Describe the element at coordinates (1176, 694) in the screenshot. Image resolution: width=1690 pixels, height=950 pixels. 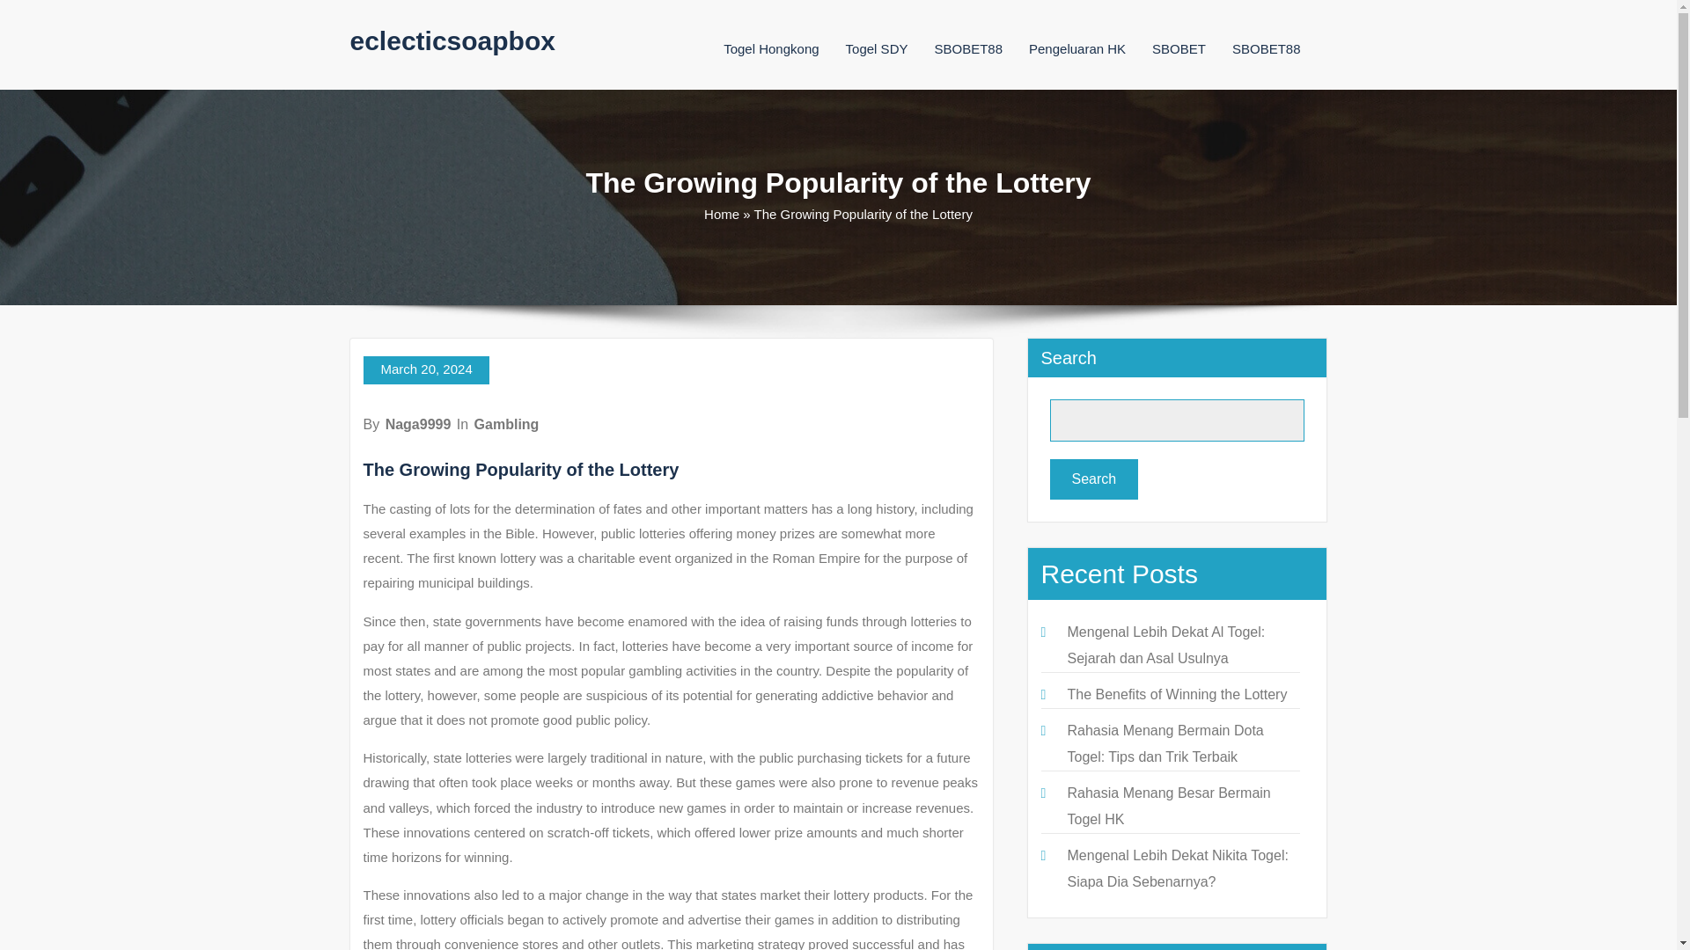
I see `The Benefits of Winning the Lottery` at that location.